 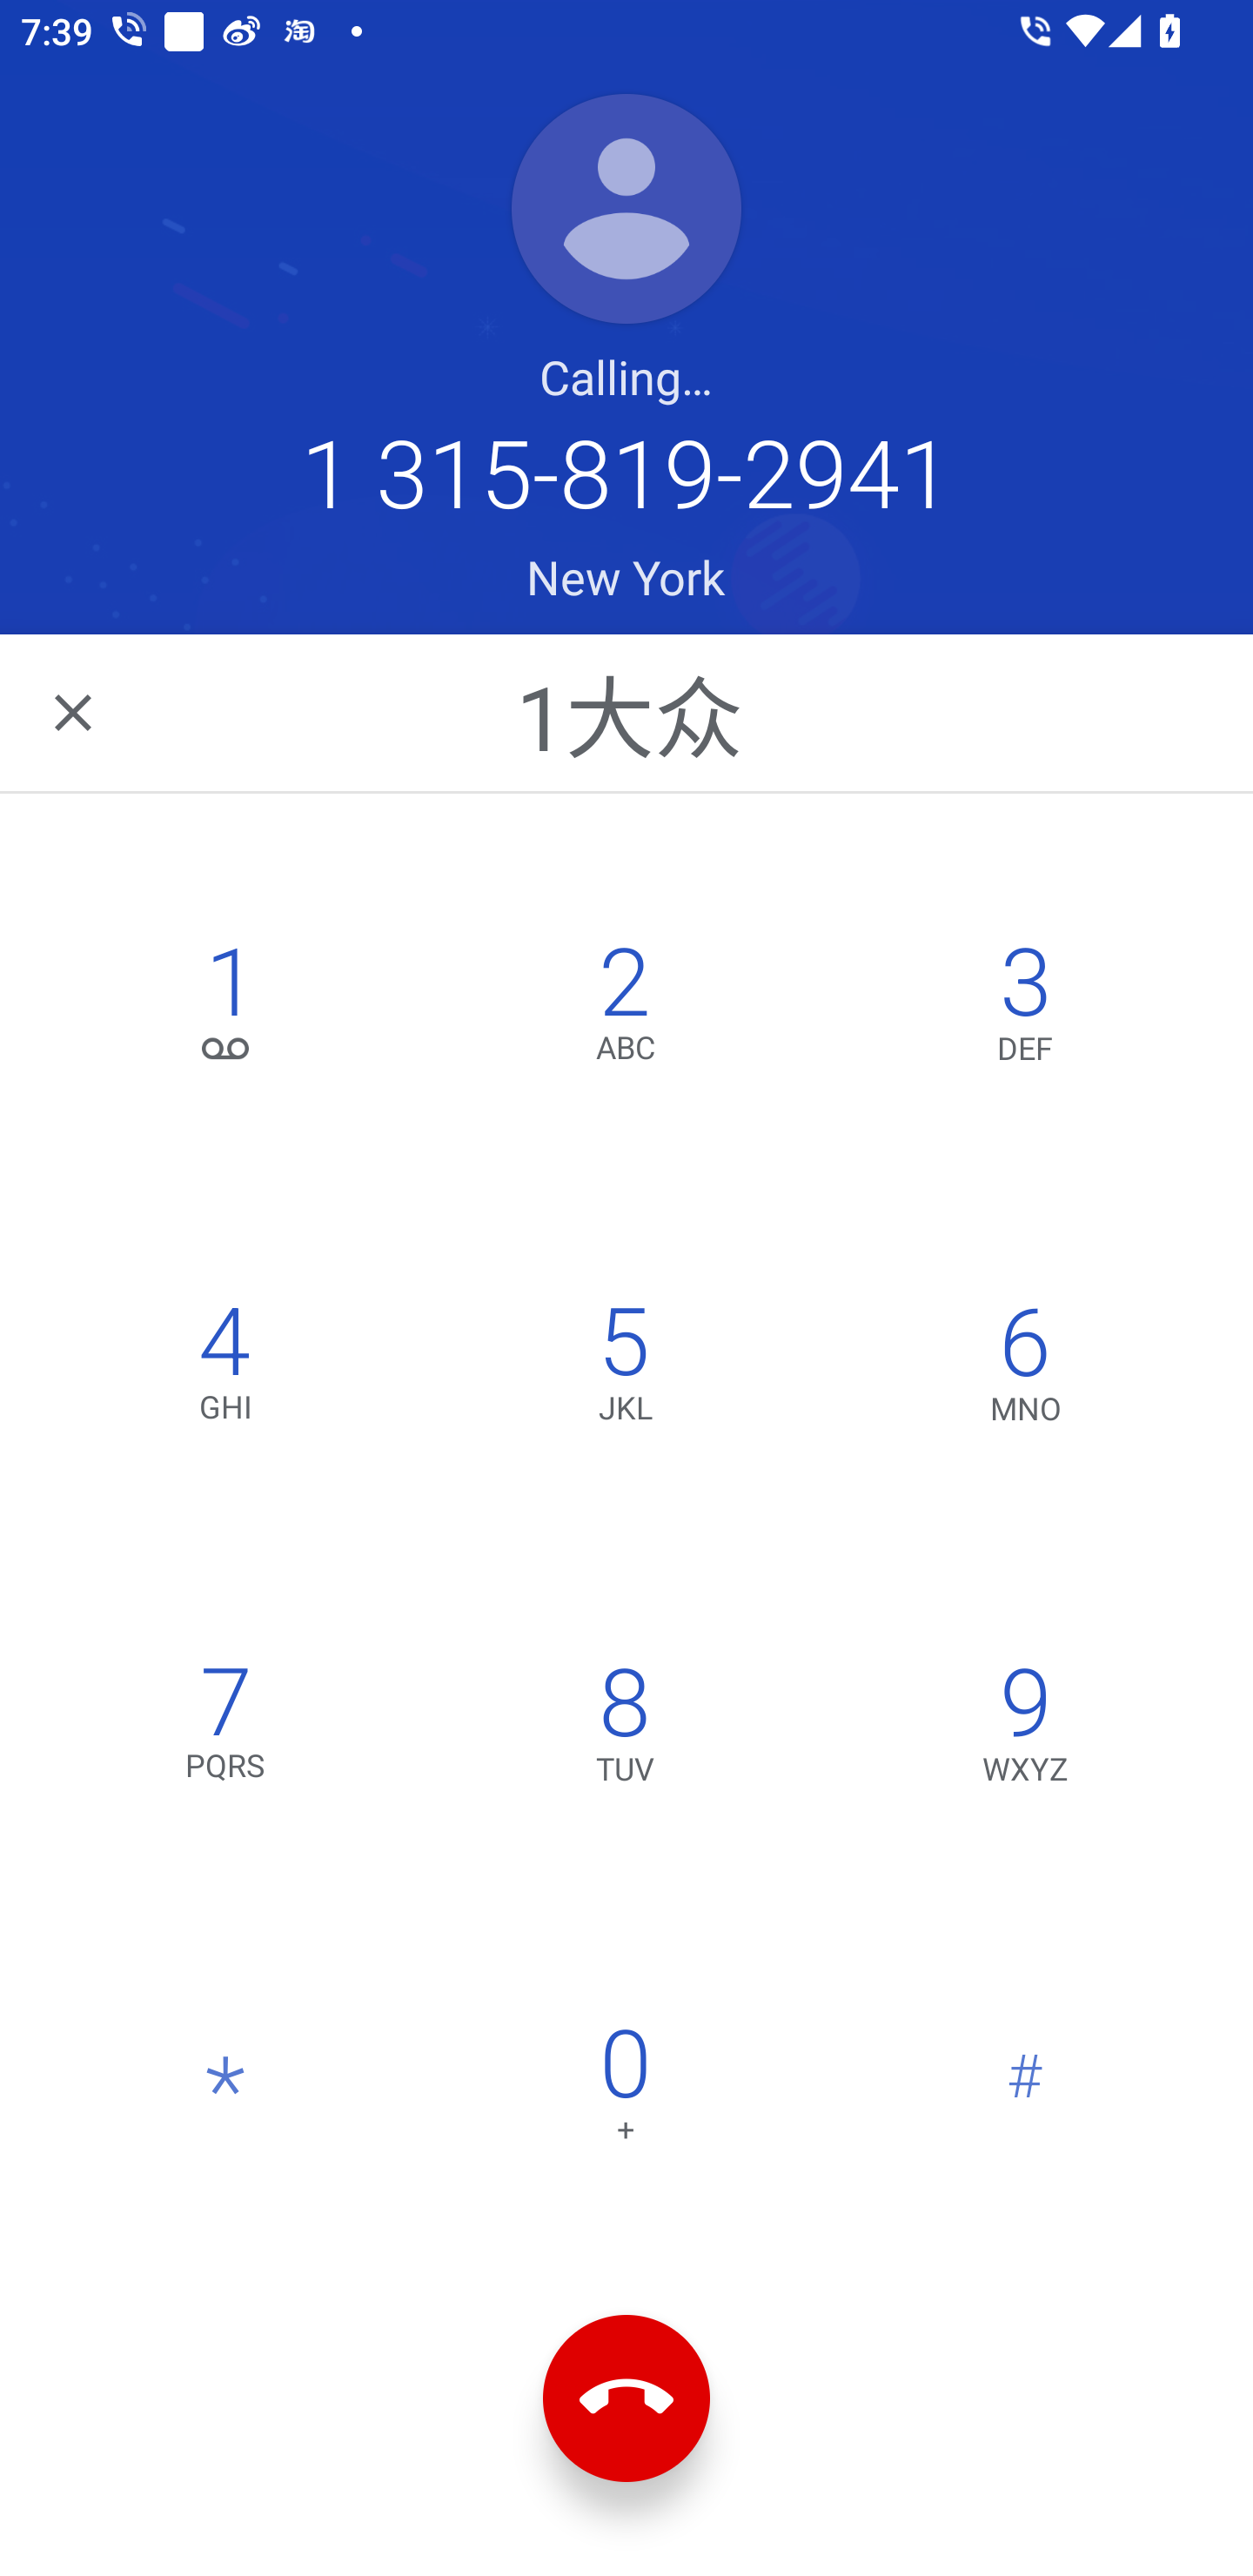 I want to click on 7,PQRS 7 PQRS, so click(x=226, y=1730).